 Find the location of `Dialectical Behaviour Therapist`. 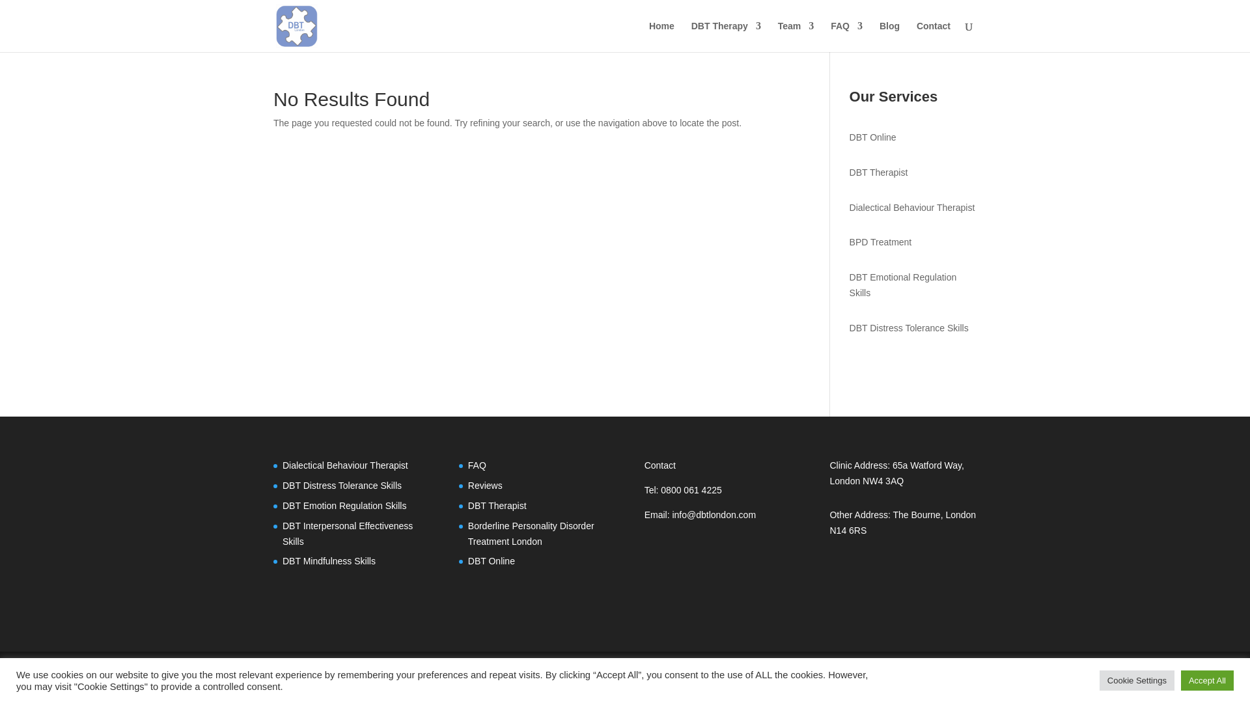

Dialectical Behaviour Therapist is located at coordinates (912, 208).